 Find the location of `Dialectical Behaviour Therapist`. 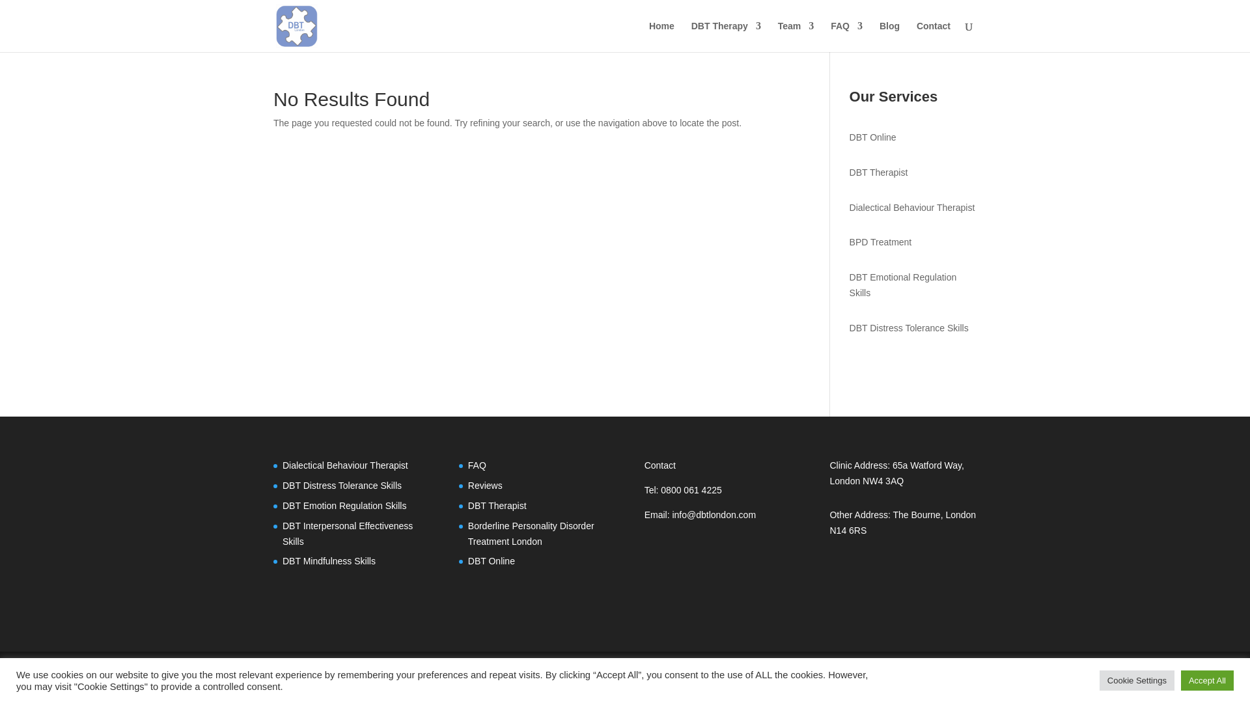

Dialectical Behaviour Therapist is located at coordinates (912, 208).